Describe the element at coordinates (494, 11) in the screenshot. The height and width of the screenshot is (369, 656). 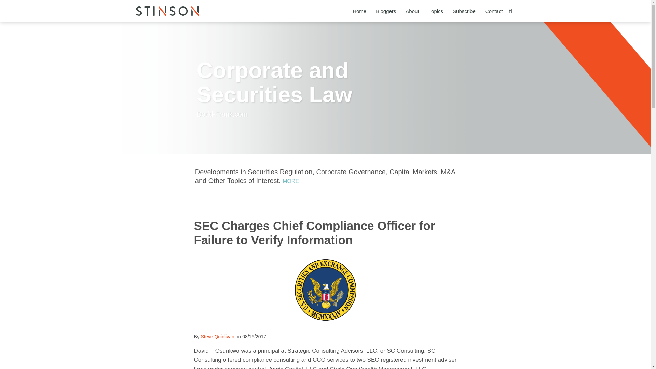
I see `Contact` at that location.